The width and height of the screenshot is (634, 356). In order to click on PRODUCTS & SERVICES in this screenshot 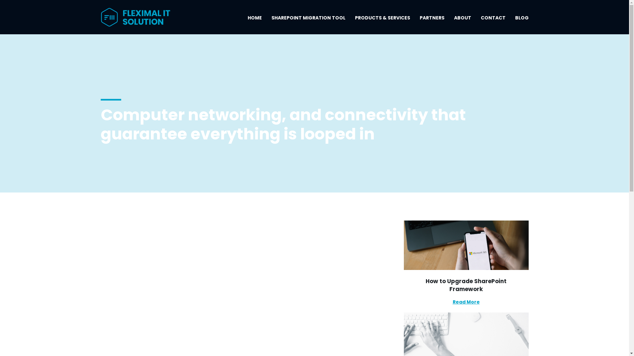, I will do `click(382, 20)`.